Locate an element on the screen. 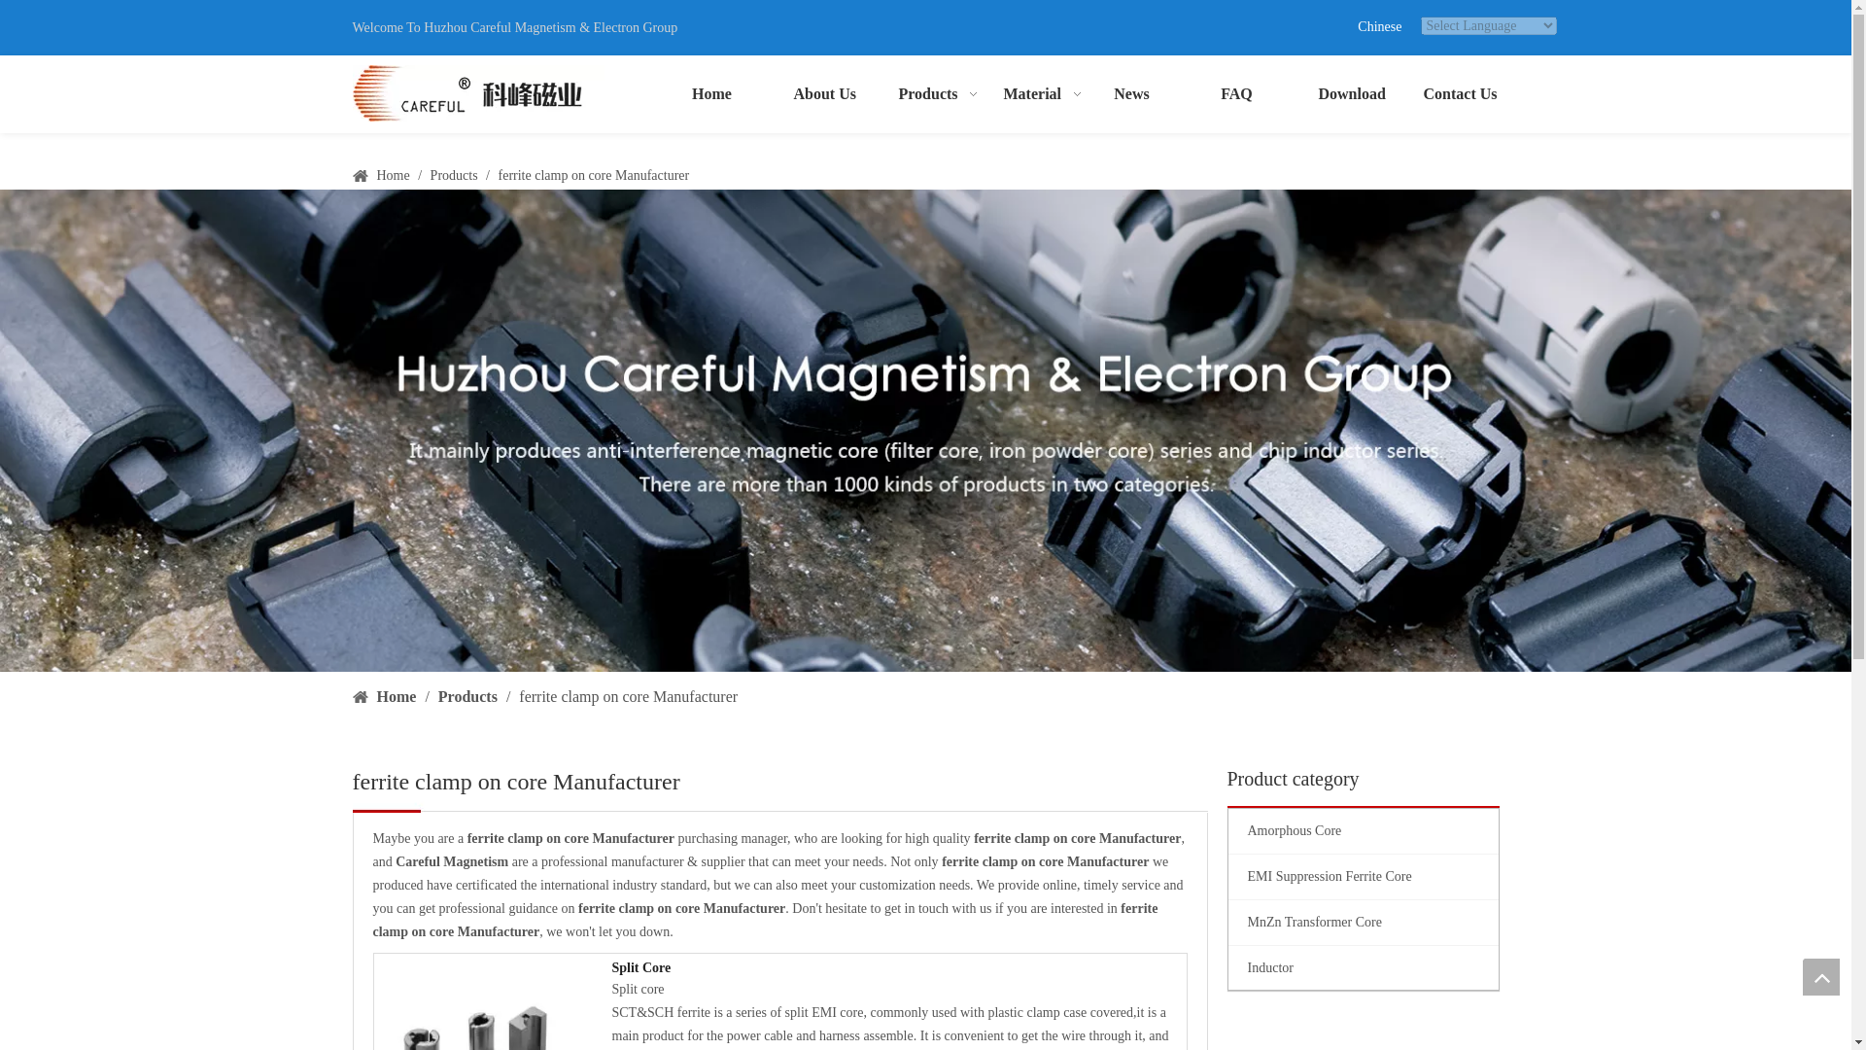 The image size is (1866, 1050). FAQ is located at coordinates (1236, 93).